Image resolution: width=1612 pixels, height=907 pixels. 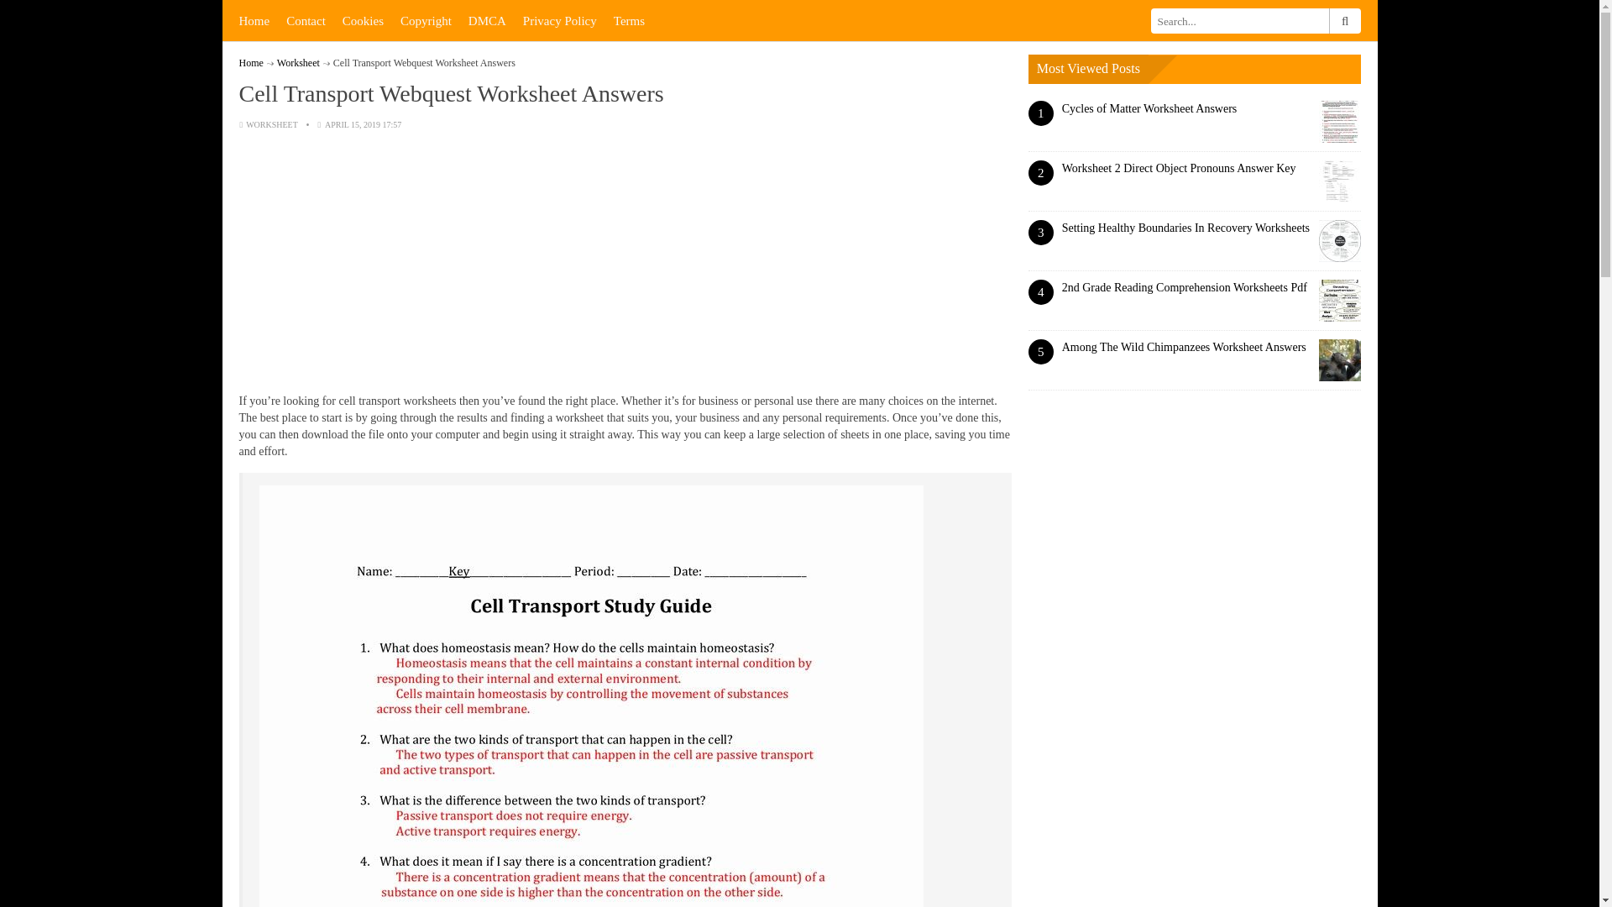 What do you see at coordinates (487, 20) in the screenshot?
I see `DMCA` at bounding box center [487, 20].